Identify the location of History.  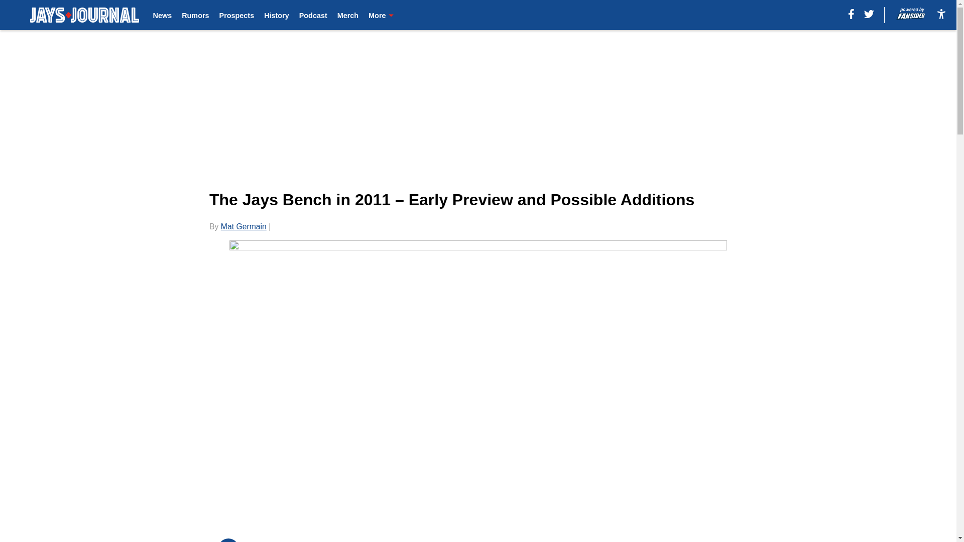
(277, 15).